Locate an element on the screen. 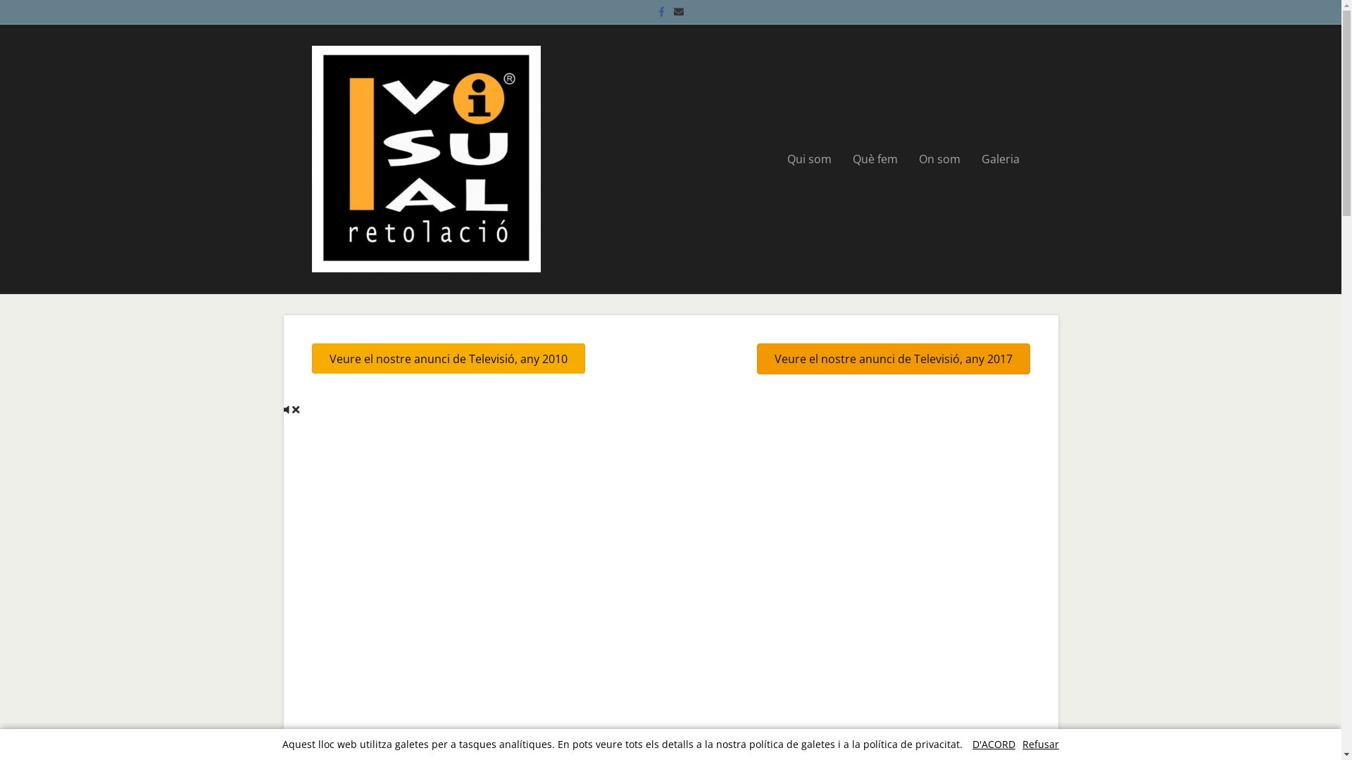 This screenshot has width=1352, height=760. D'ACORD is located at coordinates (994, 745).